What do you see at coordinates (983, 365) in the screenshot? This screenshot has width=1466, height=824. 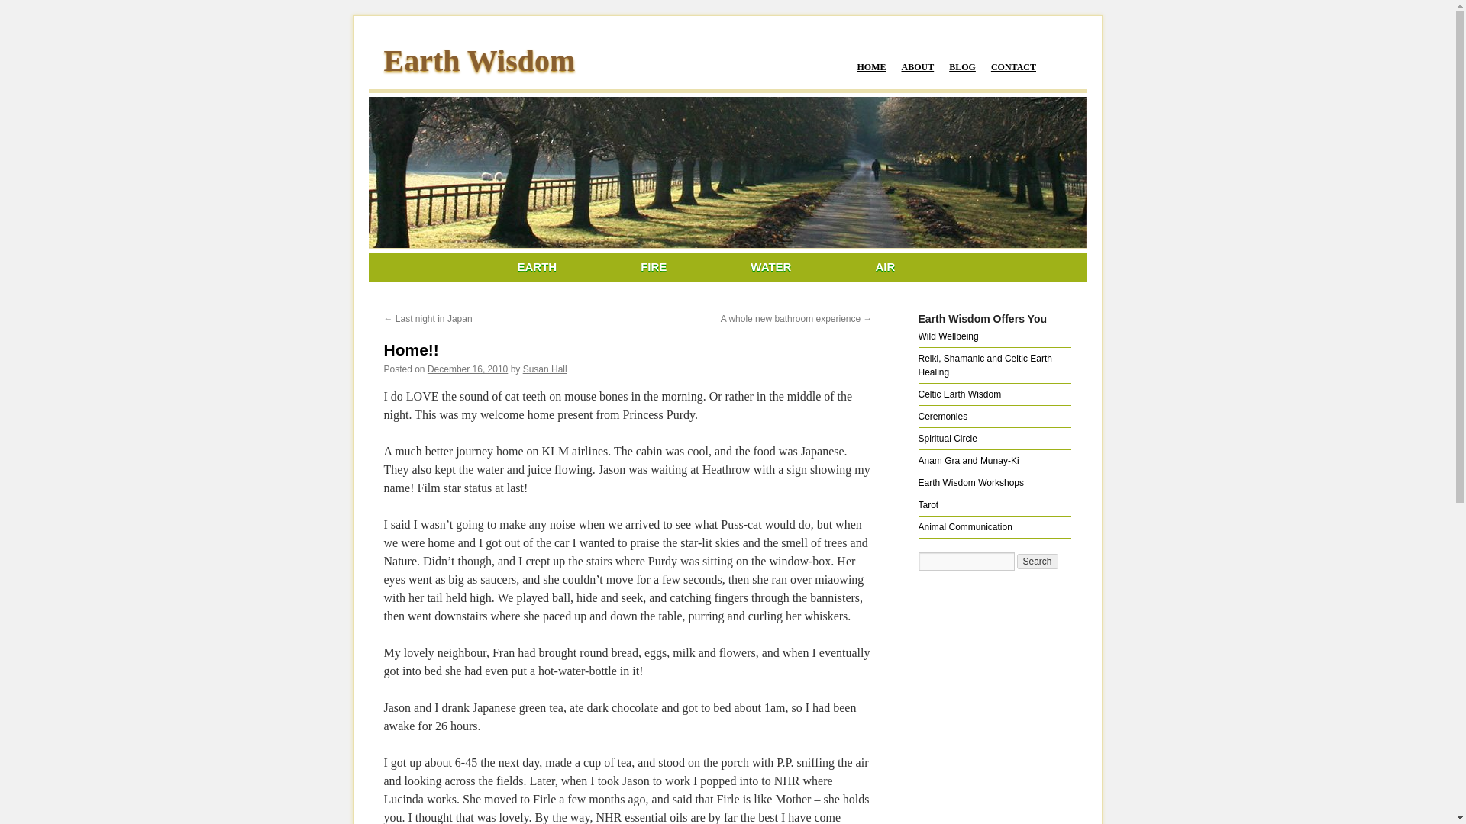 I see `Reiki, Shamanic and Celtic Earth Healing` at bounding box center [983, 365].